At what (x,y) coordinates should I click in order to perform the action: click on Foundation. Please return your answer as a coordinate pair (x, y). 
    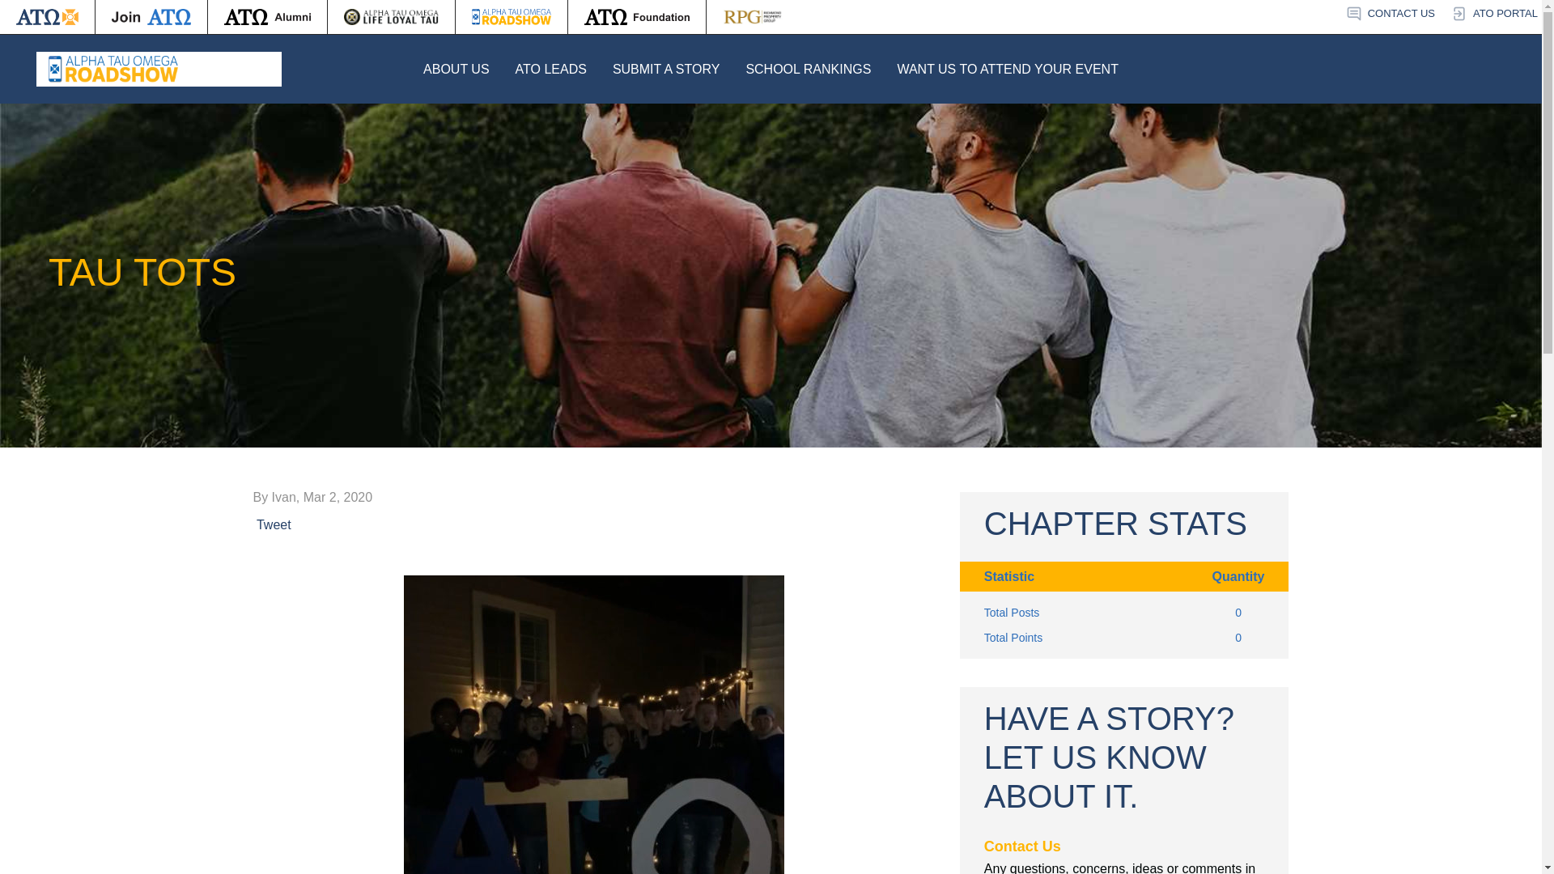
    Looking at the image, I should click on (636, 17).